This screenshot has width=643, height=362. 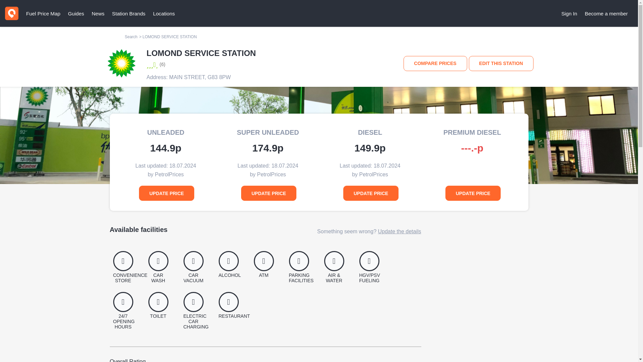 What do you see at coordinates (166, 193) in the screenshot?
I see `UPDATE PRICE` at bounding box center [166, 193].